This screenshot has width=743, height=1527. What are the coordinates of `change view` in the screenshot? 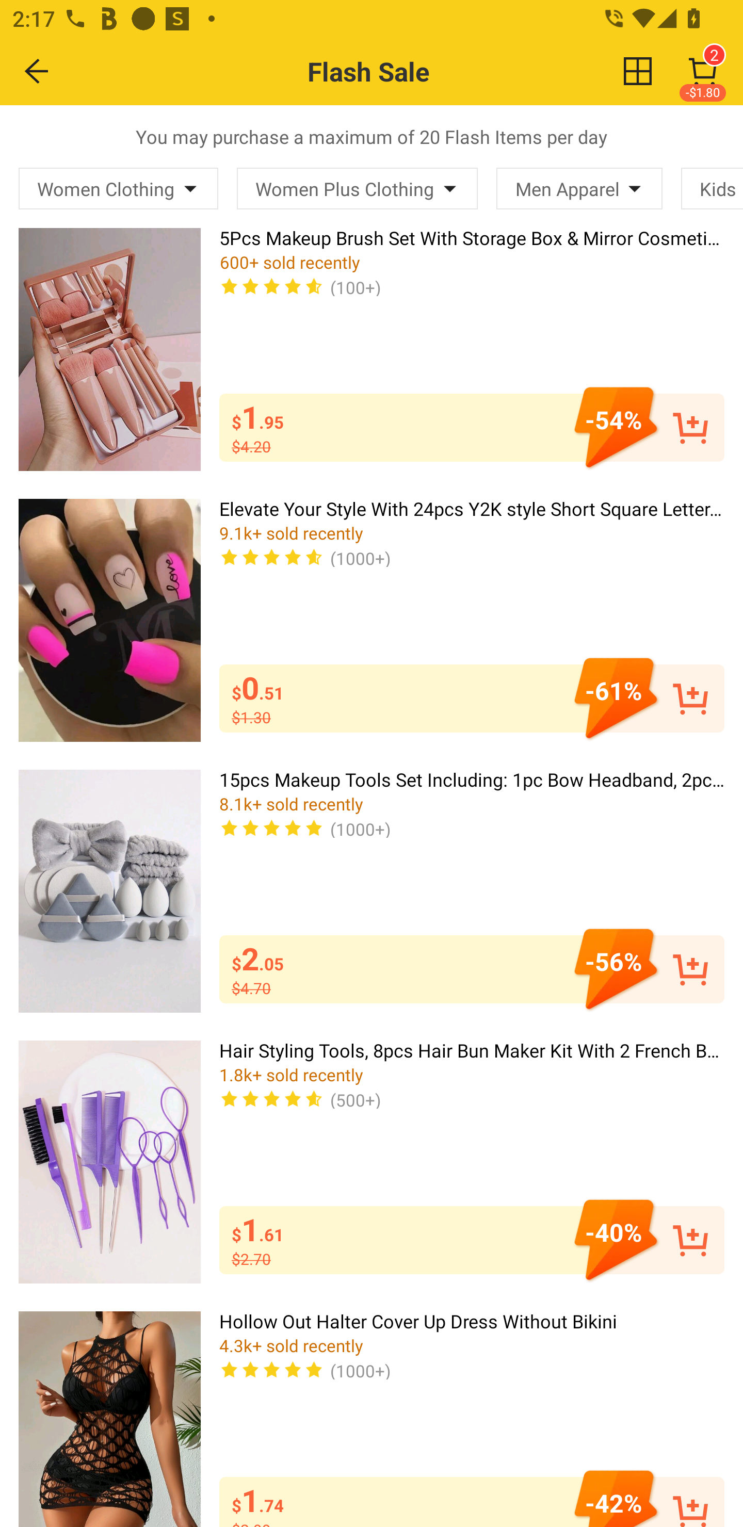 It's located at (638, 71).